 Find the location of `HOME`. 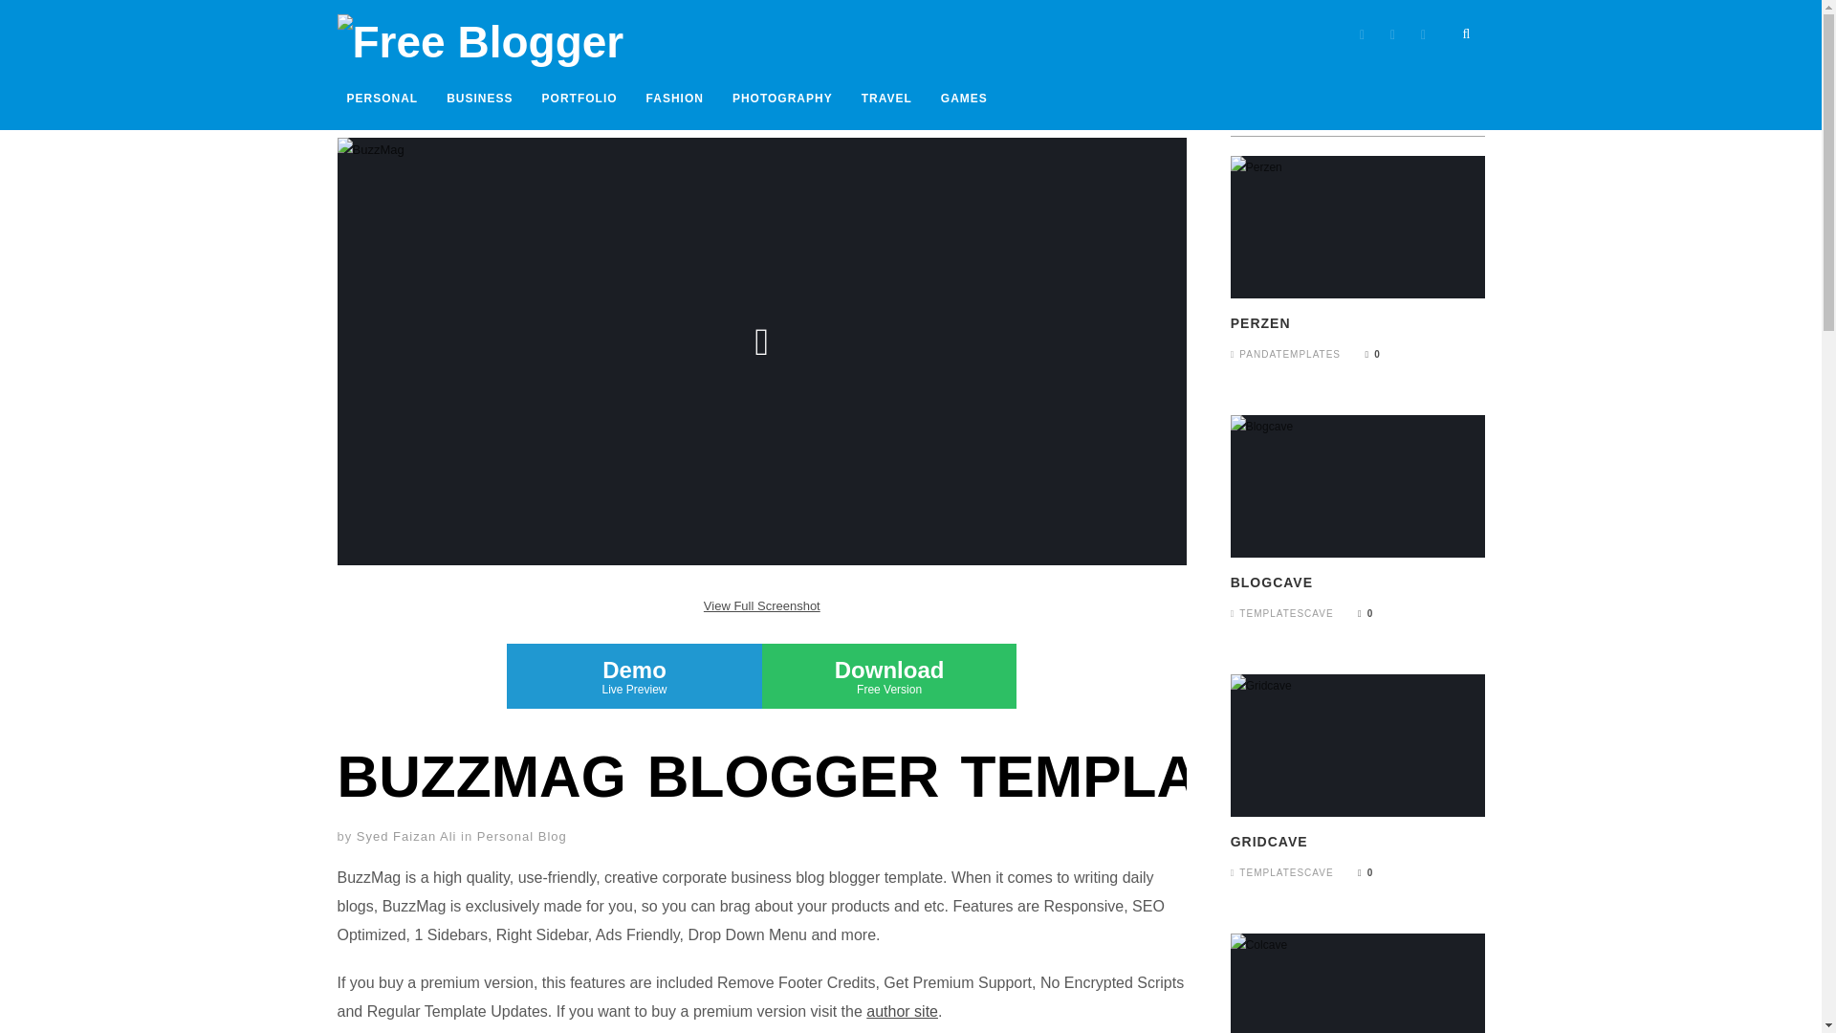

HOME is located at coordinates (885, 99).